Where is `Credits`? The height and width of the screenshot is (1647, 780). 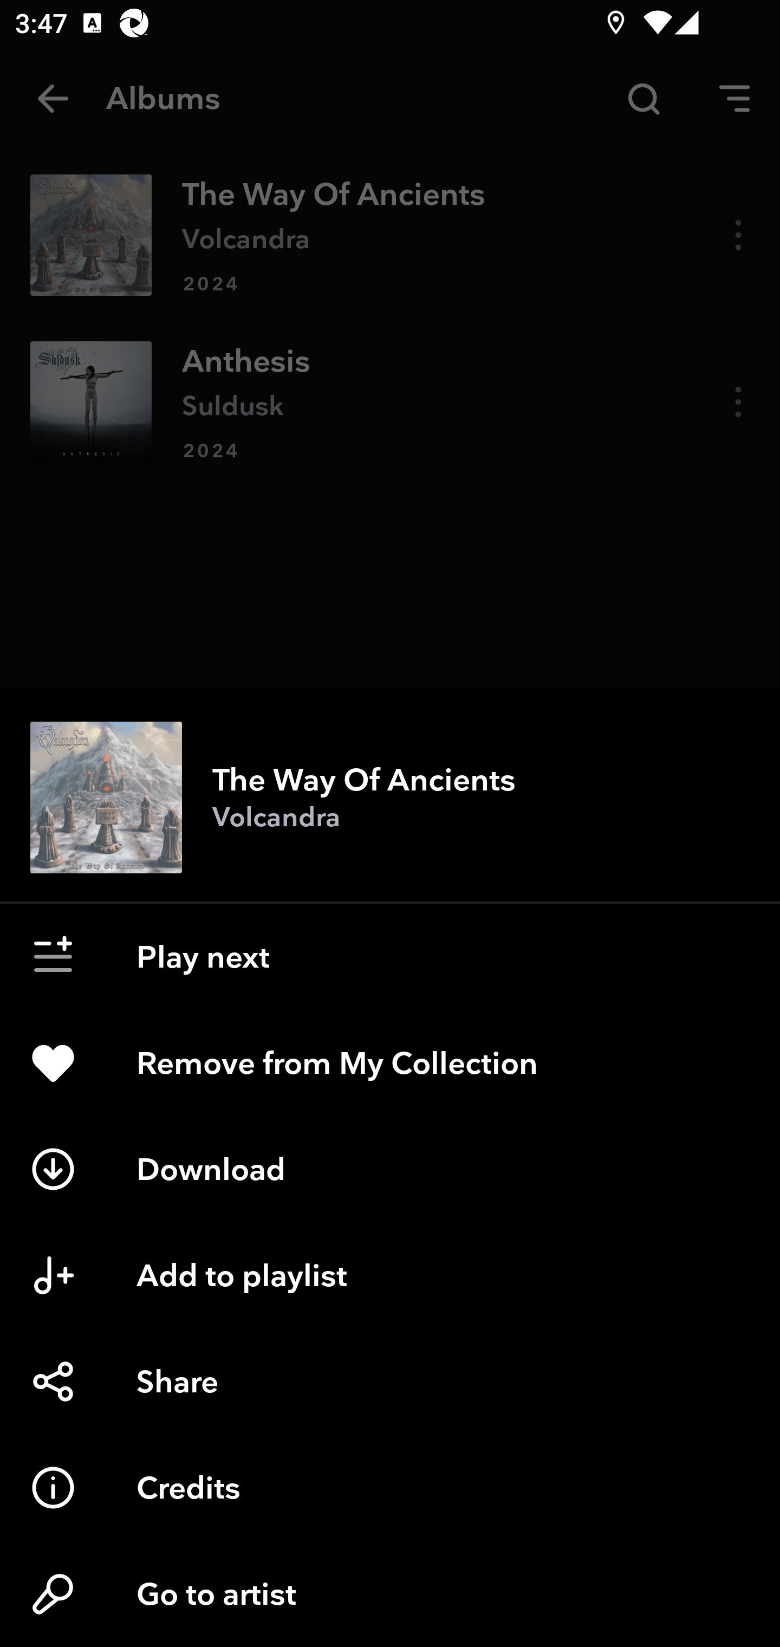 Credits is located at coordinates (390, 1488).